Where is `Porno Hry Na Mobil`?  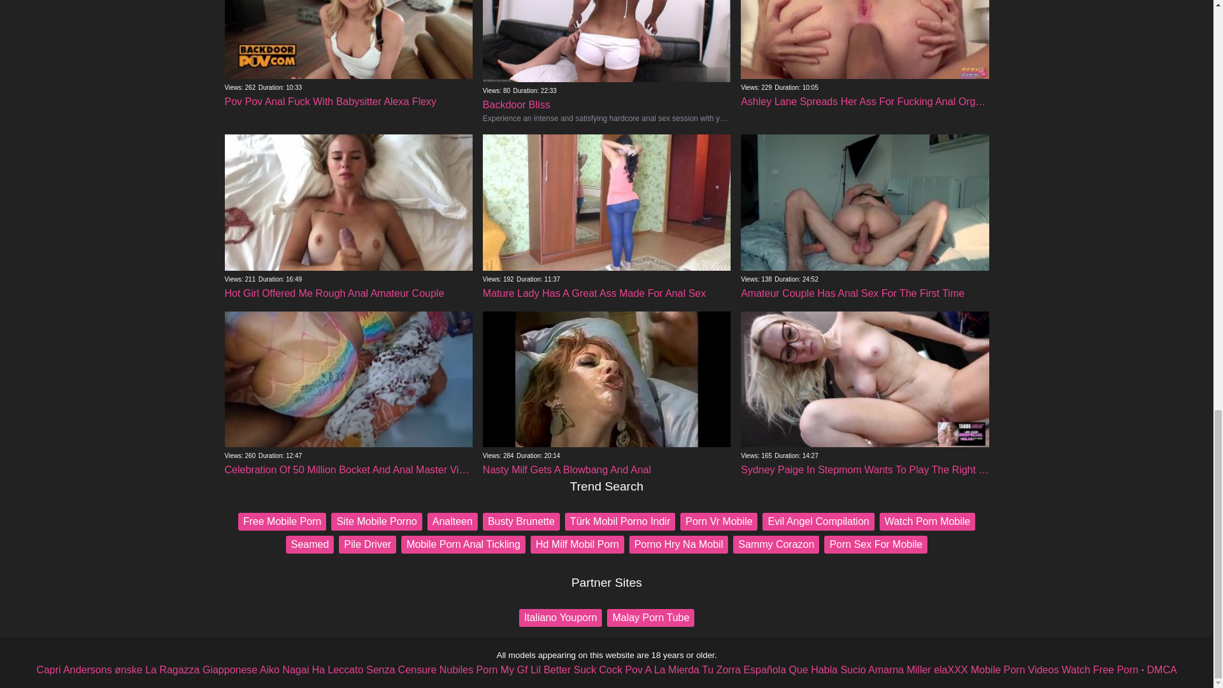
Porno Hry Na Mobil is located at coordinates (679, 545).